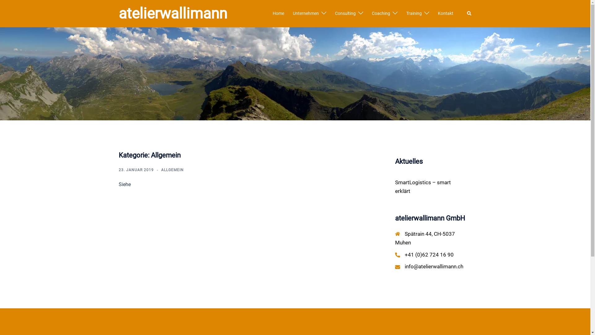  Describe the element at coordinates (172, 170) in the screenshot. I see `ALLGEMEIN` at that location.